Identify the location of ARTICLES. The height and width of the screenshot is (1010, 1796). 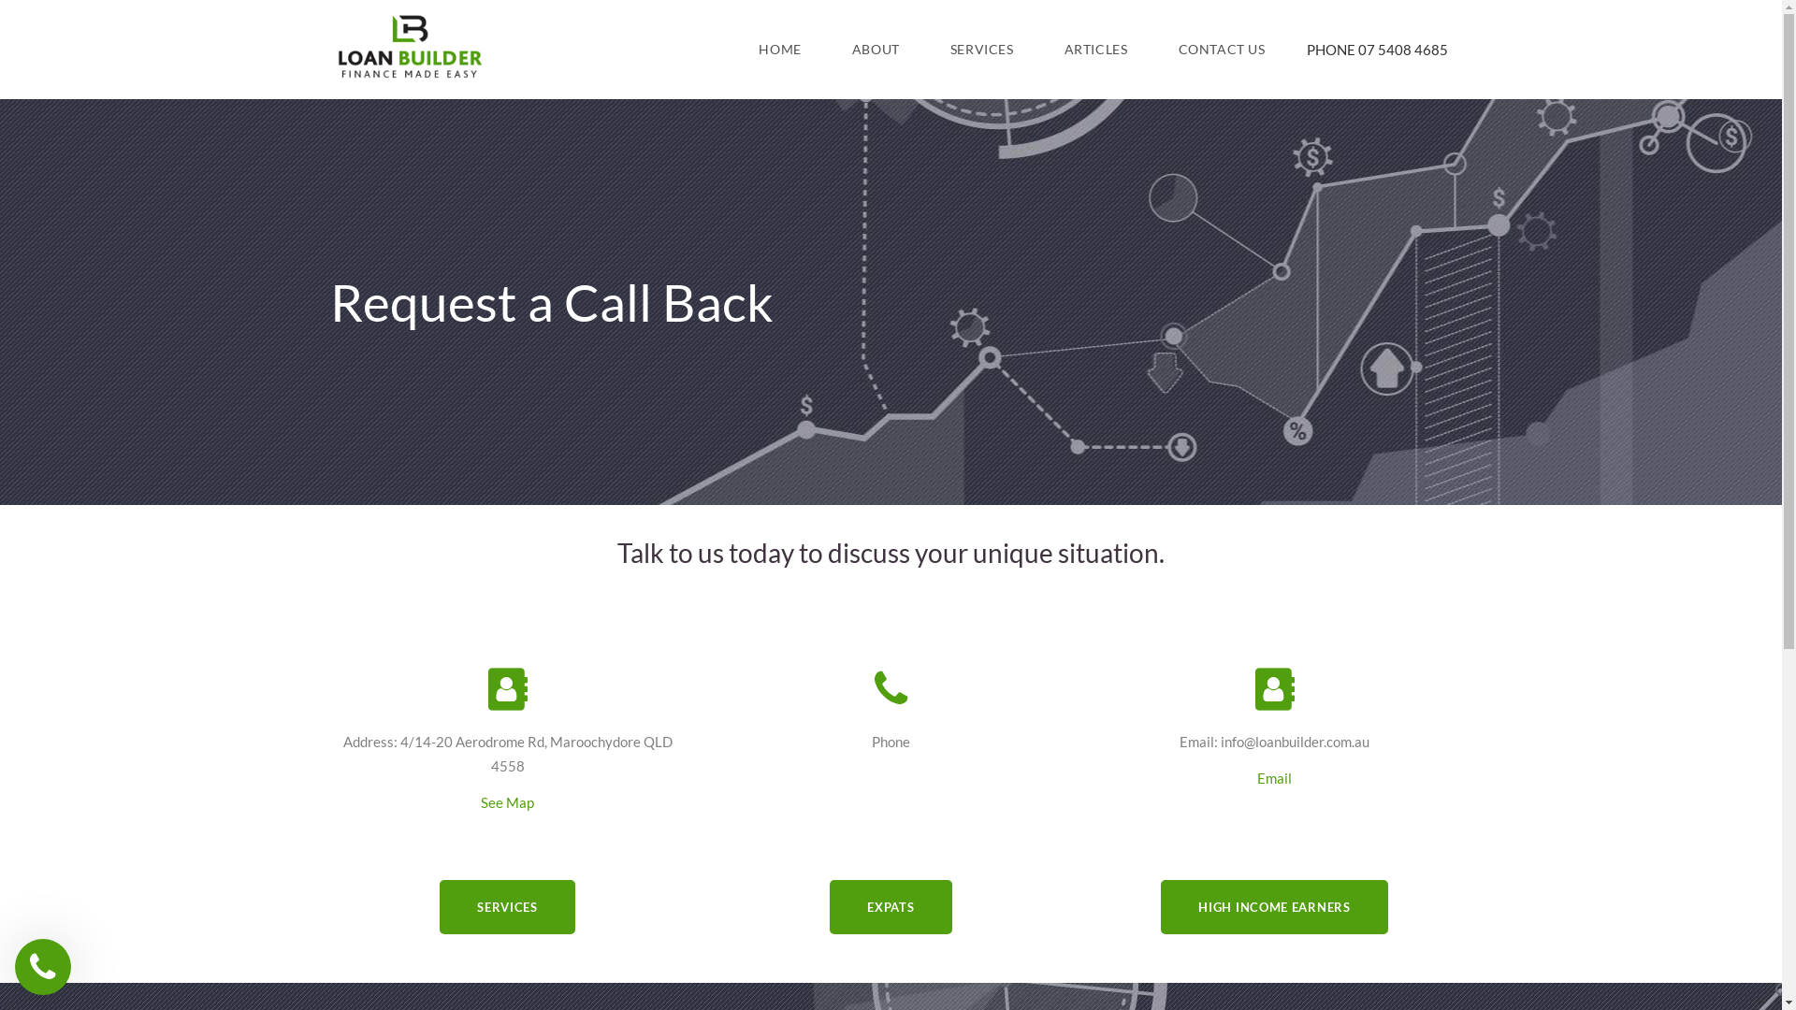
(1096, 50).